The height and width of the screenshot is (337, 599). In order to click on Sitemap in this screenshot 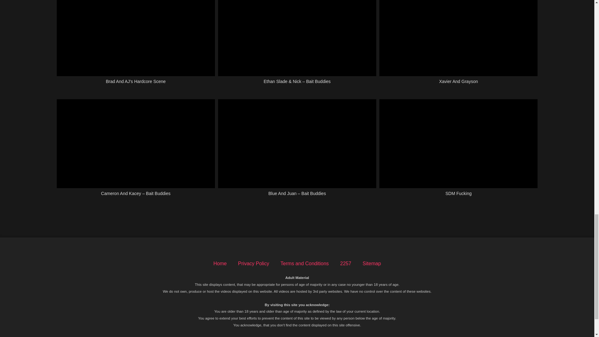, I will do `click(372, 263)`.